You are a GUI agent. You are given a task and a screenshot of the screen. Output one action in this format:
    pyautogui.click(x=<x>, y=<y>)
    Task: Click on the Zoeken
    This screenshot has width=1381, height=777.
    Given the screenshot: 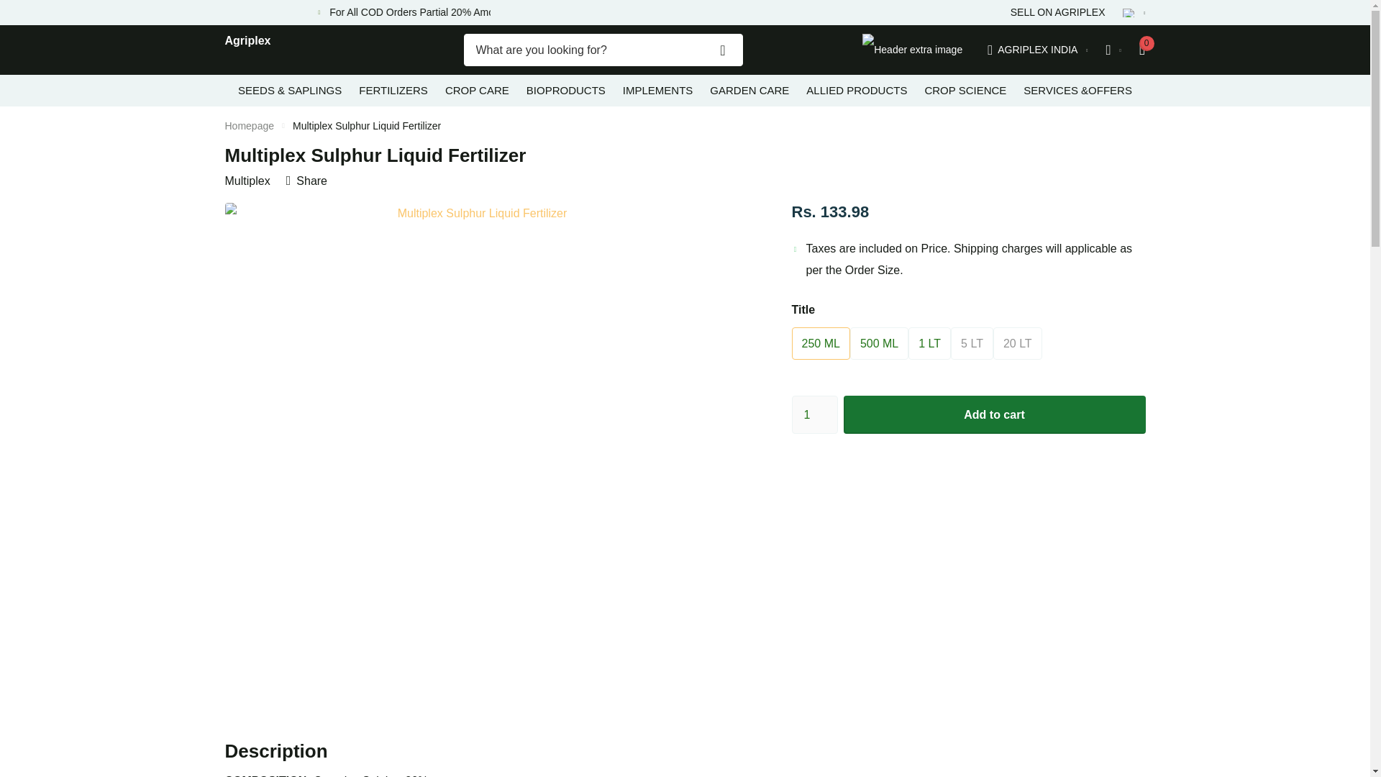 What is the action you would take?
    pyautogui.click(x=722, y=50)
    